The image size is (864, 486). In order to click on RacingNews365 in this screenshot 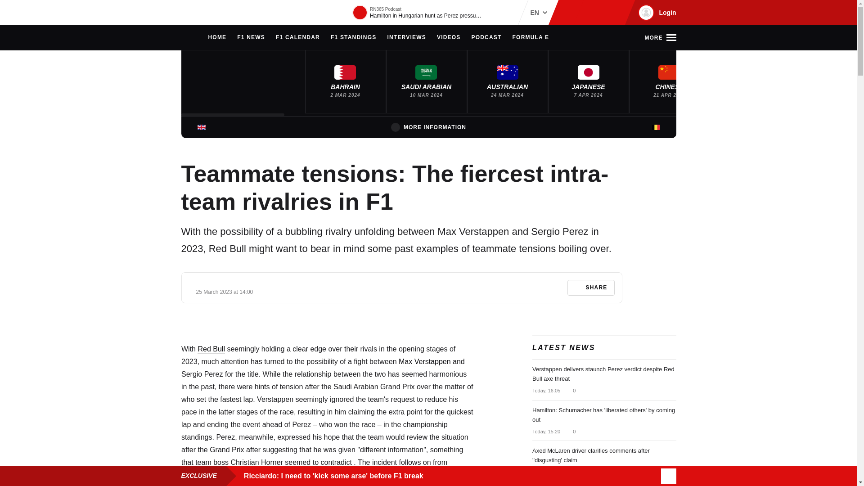, I will do `click(208, 13)`.